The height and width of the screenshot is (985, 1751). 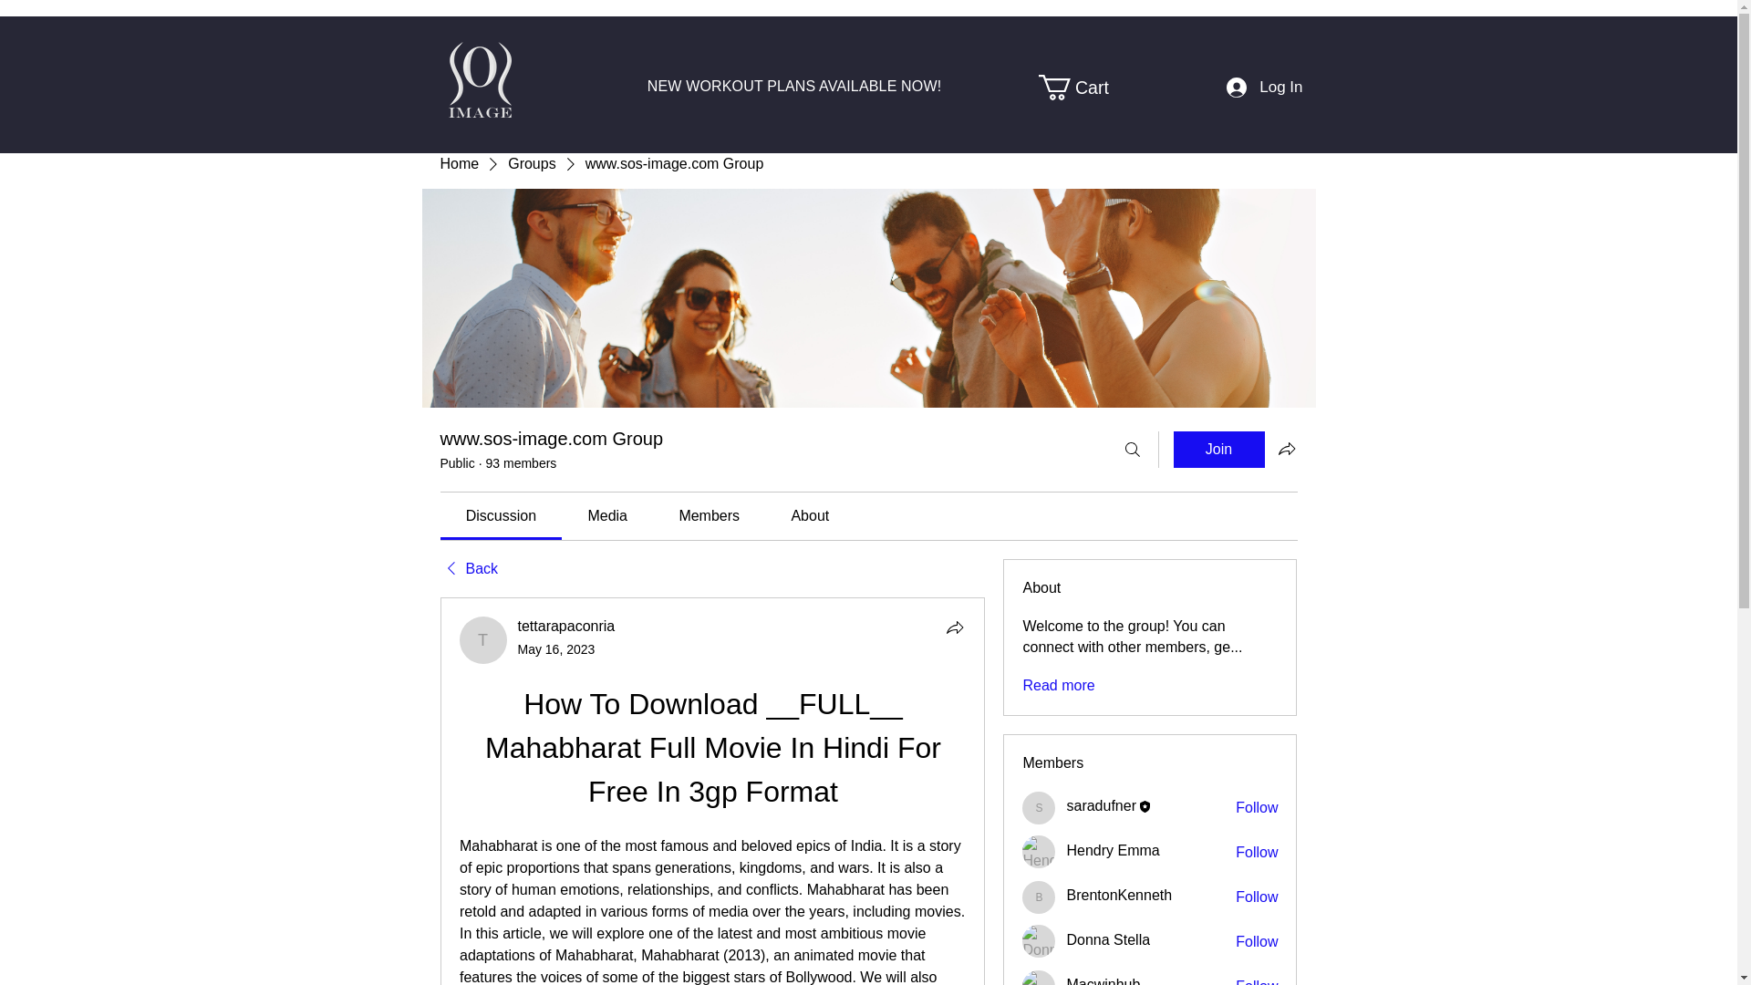 What do you see at coordinates (1257, 808) in the screenshot?
I see `Follow` at bounding box center [1257, 808].